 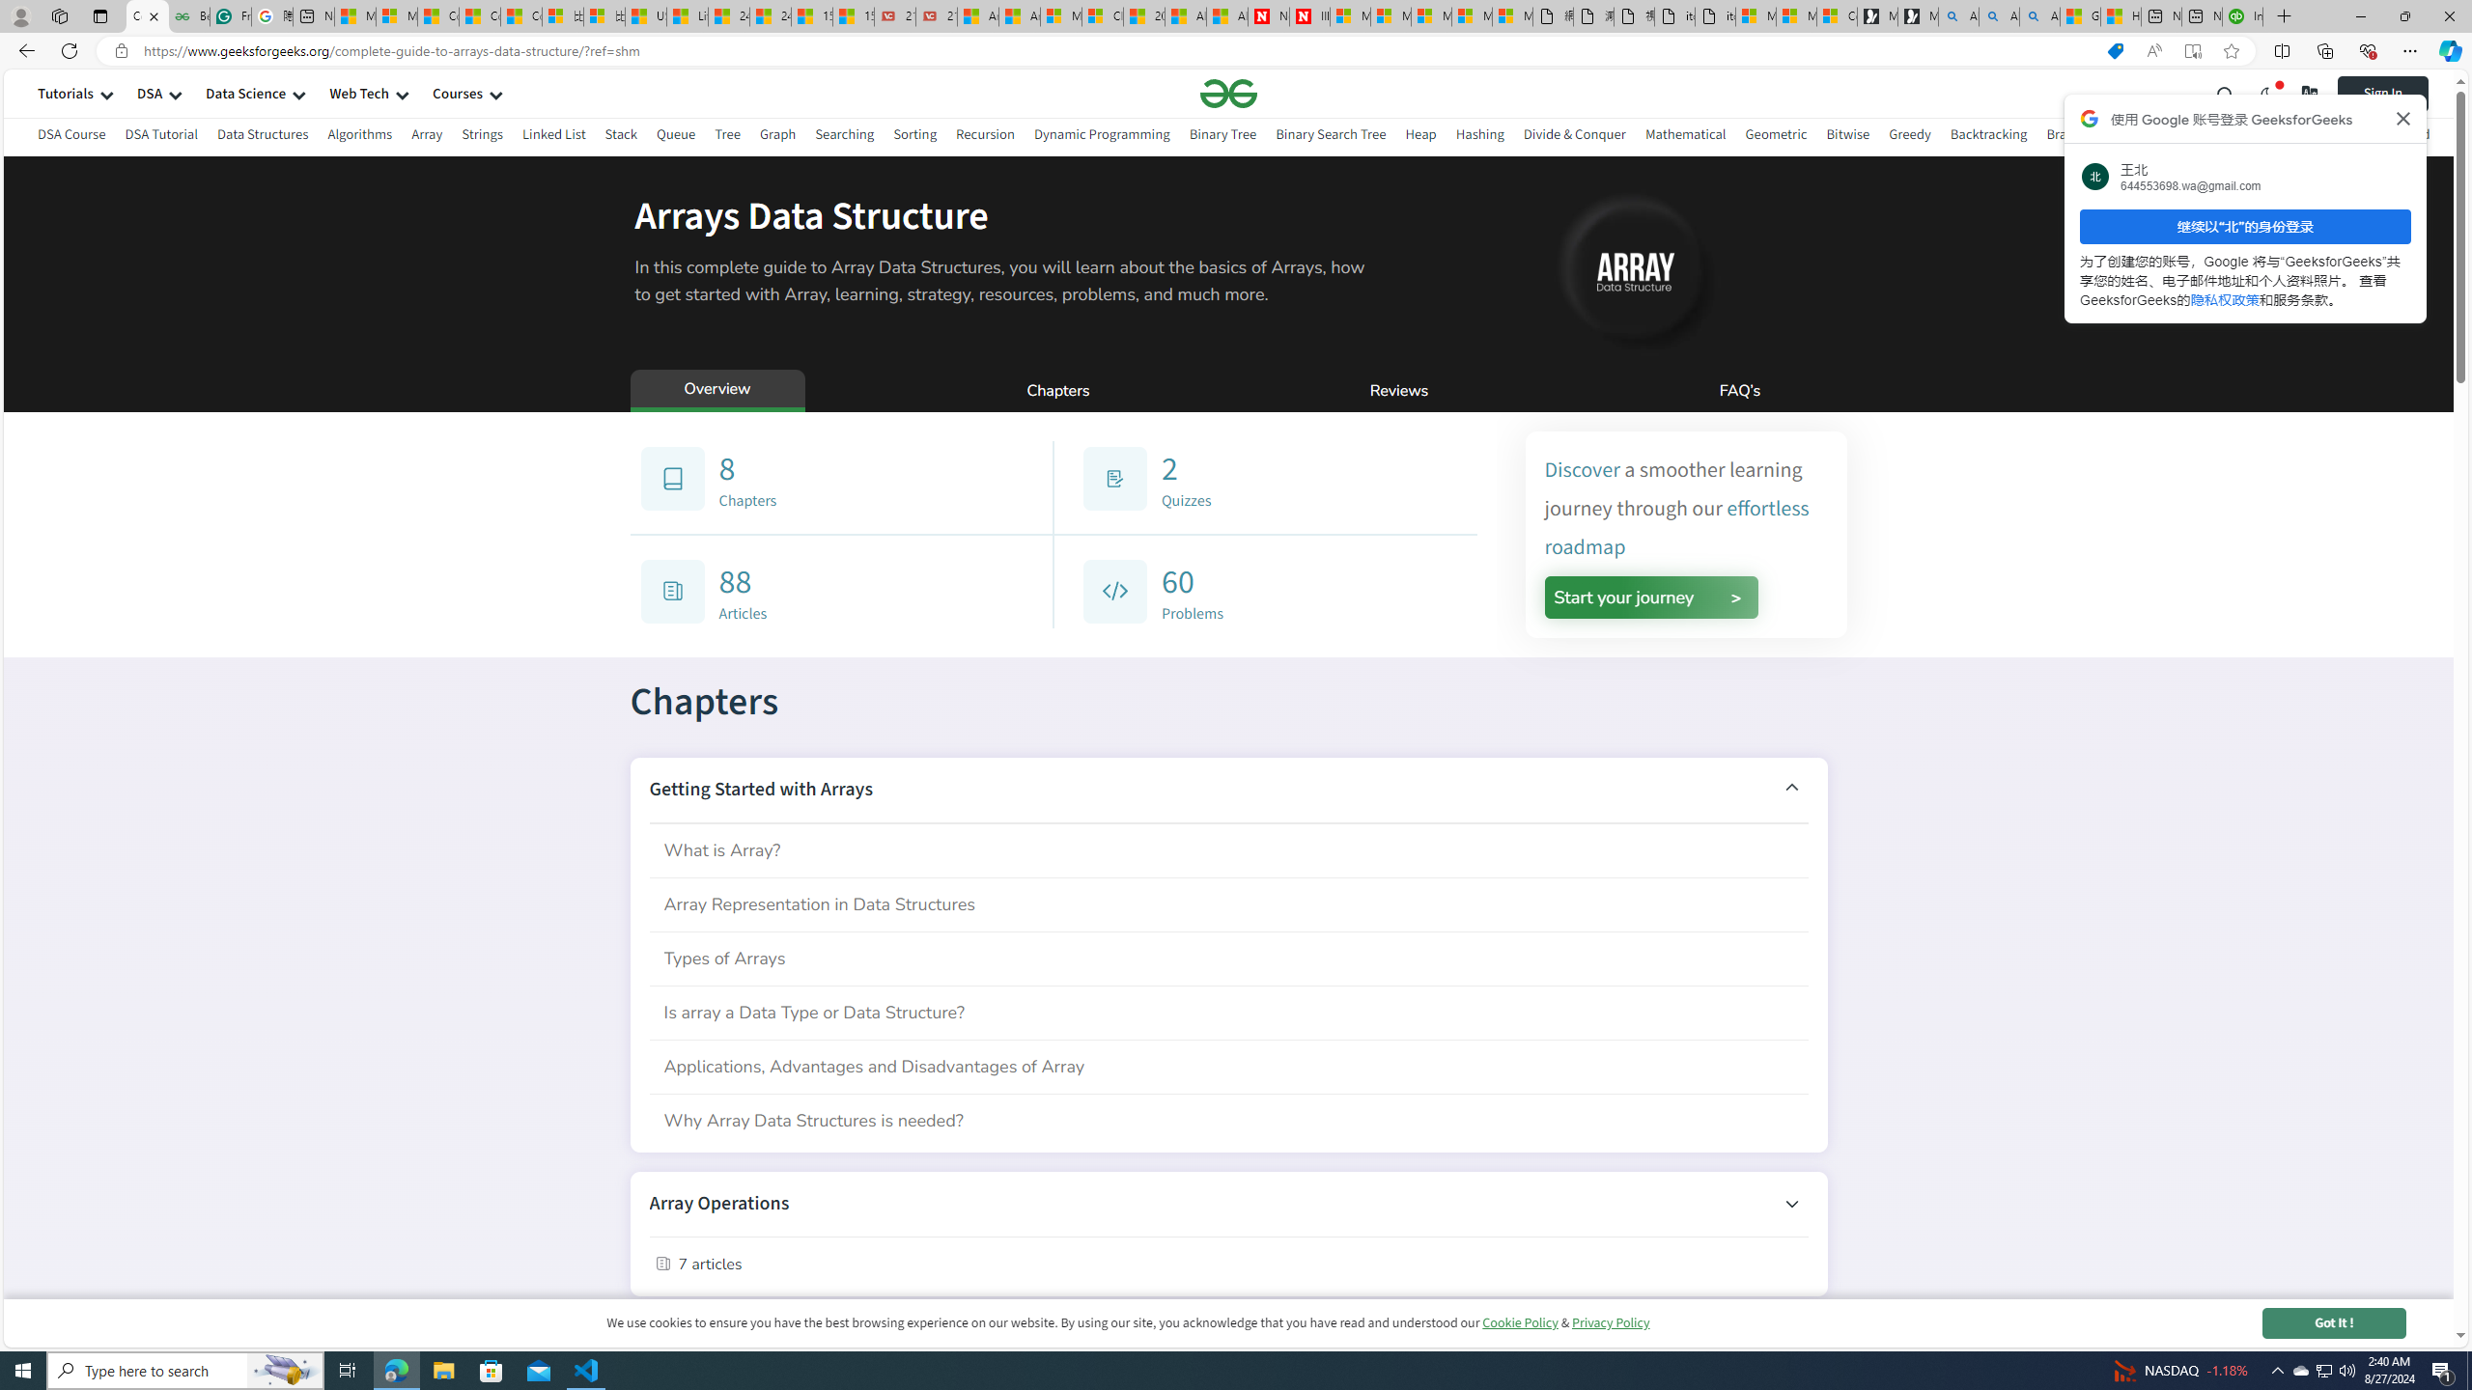 I want to click on Graph, so click(x=776, y=134).